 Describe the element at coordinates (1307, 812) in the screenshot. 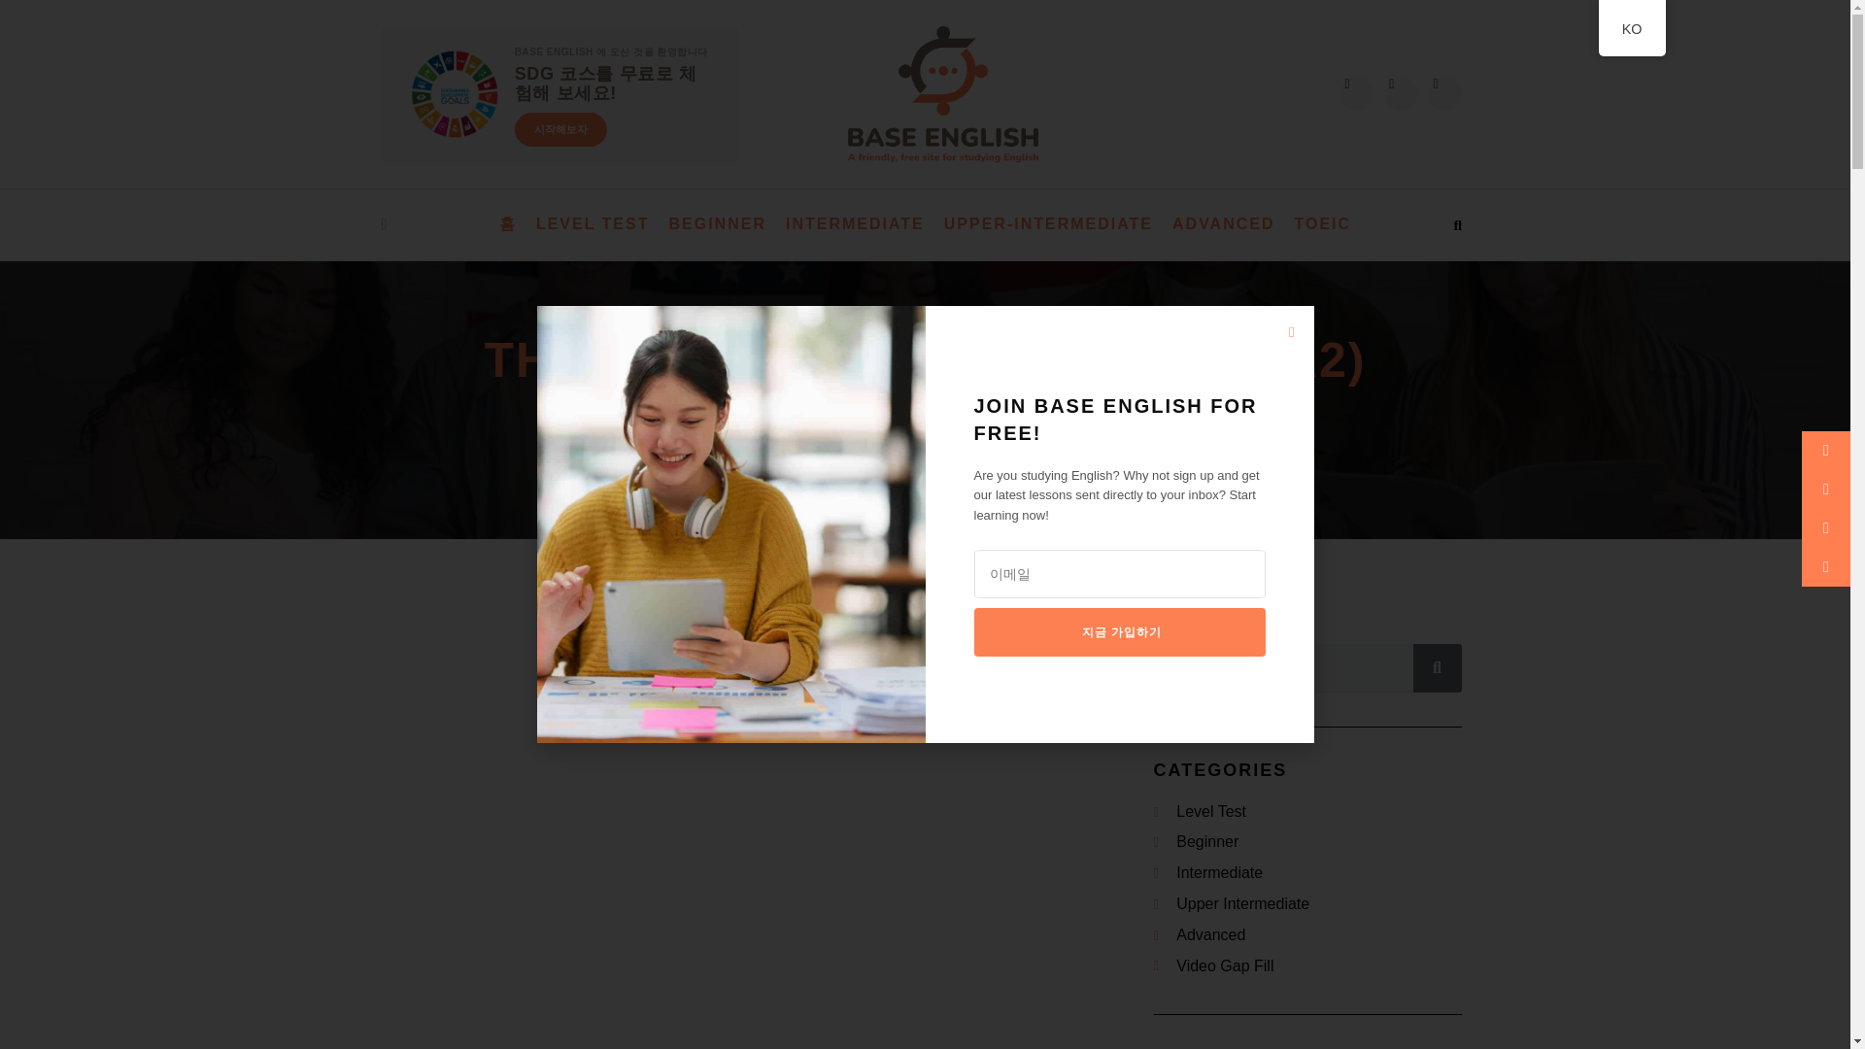

I see `Level Test` at that location.